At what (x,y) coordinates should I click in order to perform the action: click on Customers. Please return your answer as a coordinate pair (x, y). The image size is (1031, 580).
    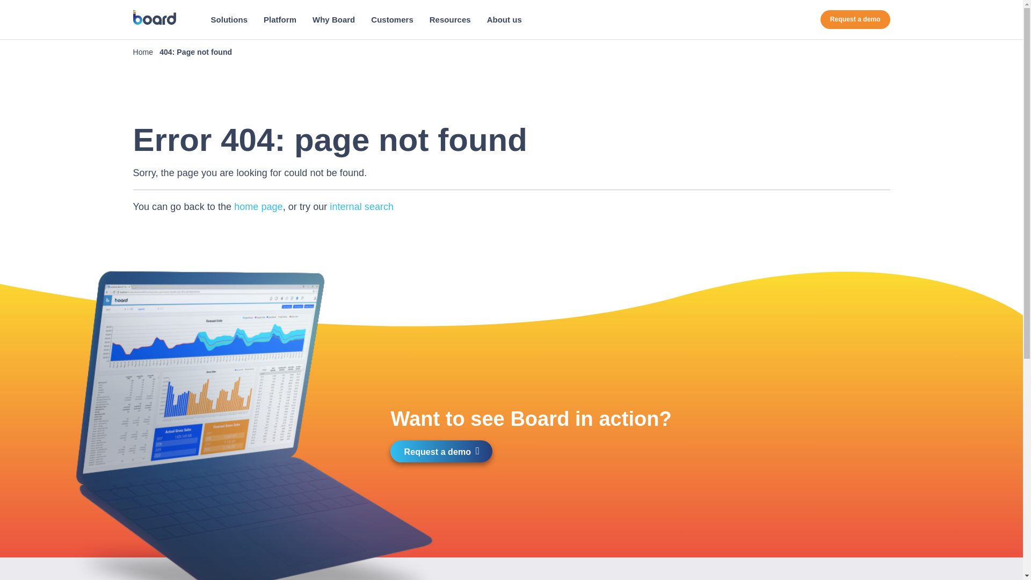
    Looking at the image, I should click on (391, 19).